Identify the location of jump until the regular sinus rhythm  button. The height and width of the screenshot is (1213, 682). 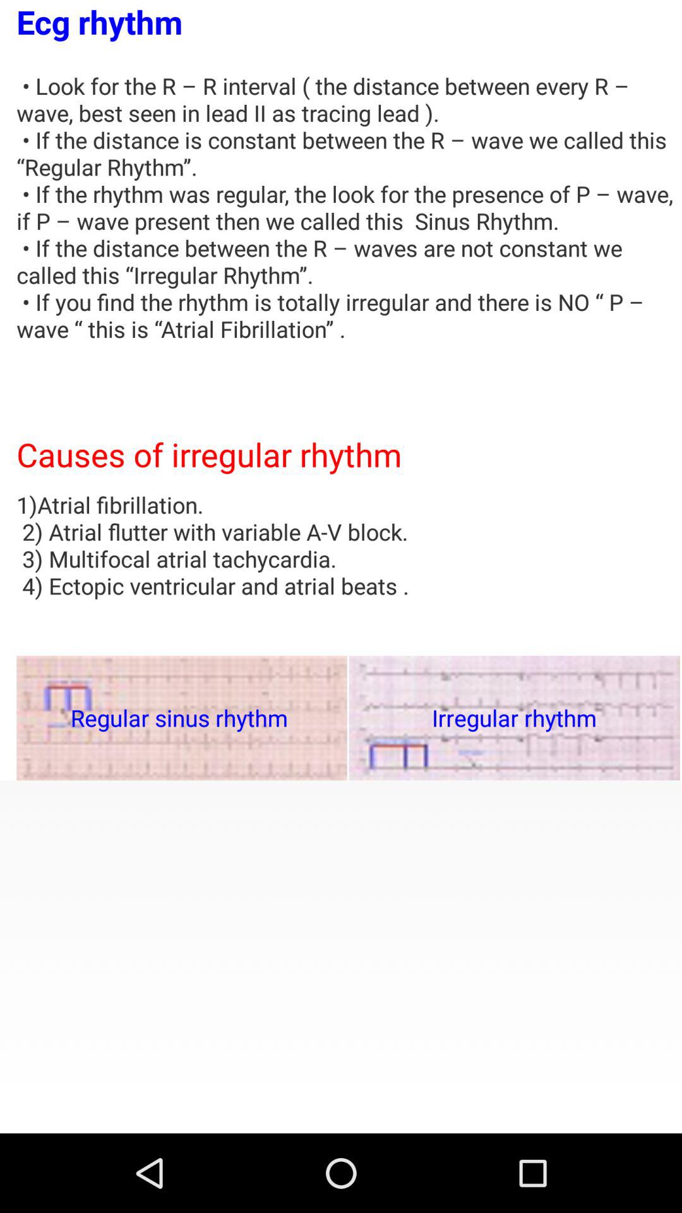
(182, 718).